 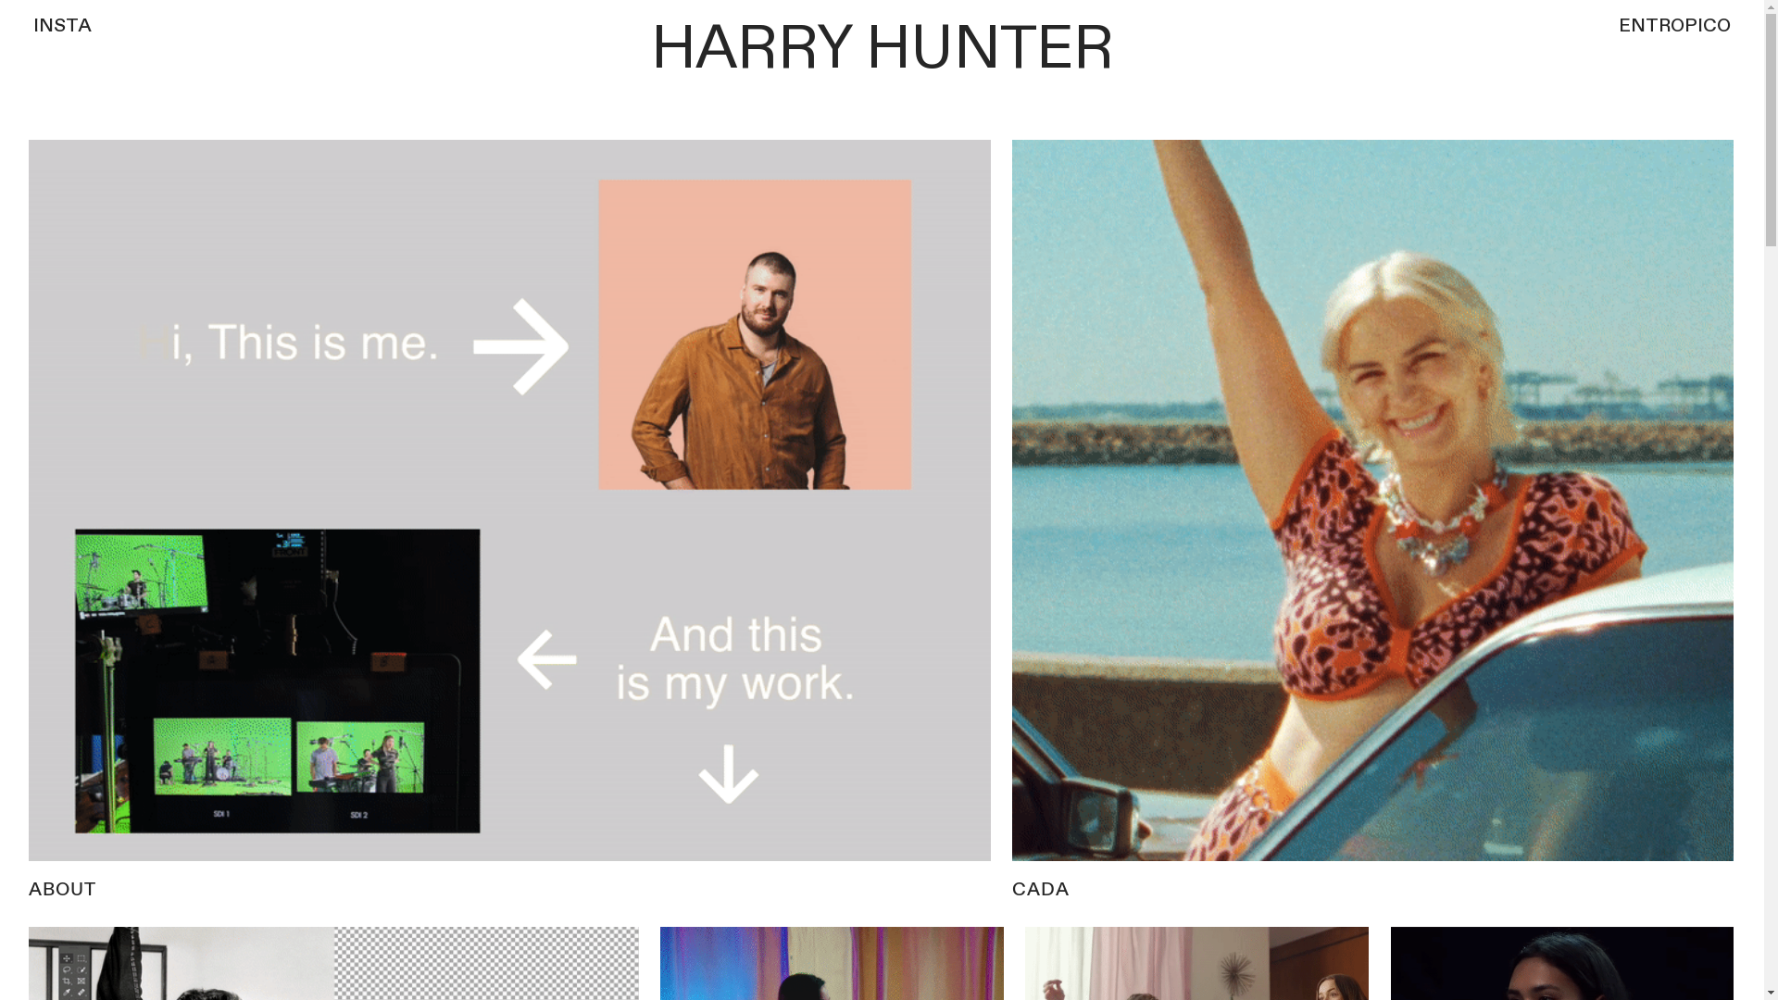 I want to click on CADA, so click(x=1372, y=520).